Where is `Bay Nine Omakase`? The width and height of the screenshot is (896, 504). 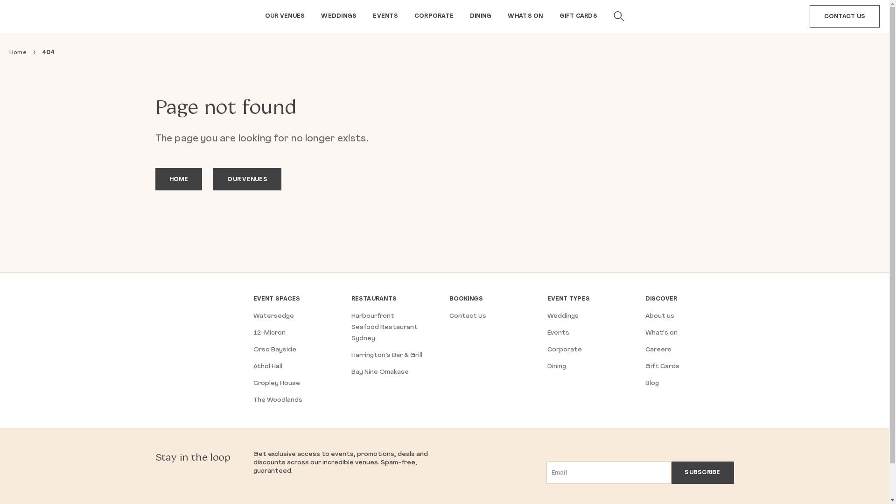 Bay Nine Omakase is located at coordinates (380, 372).